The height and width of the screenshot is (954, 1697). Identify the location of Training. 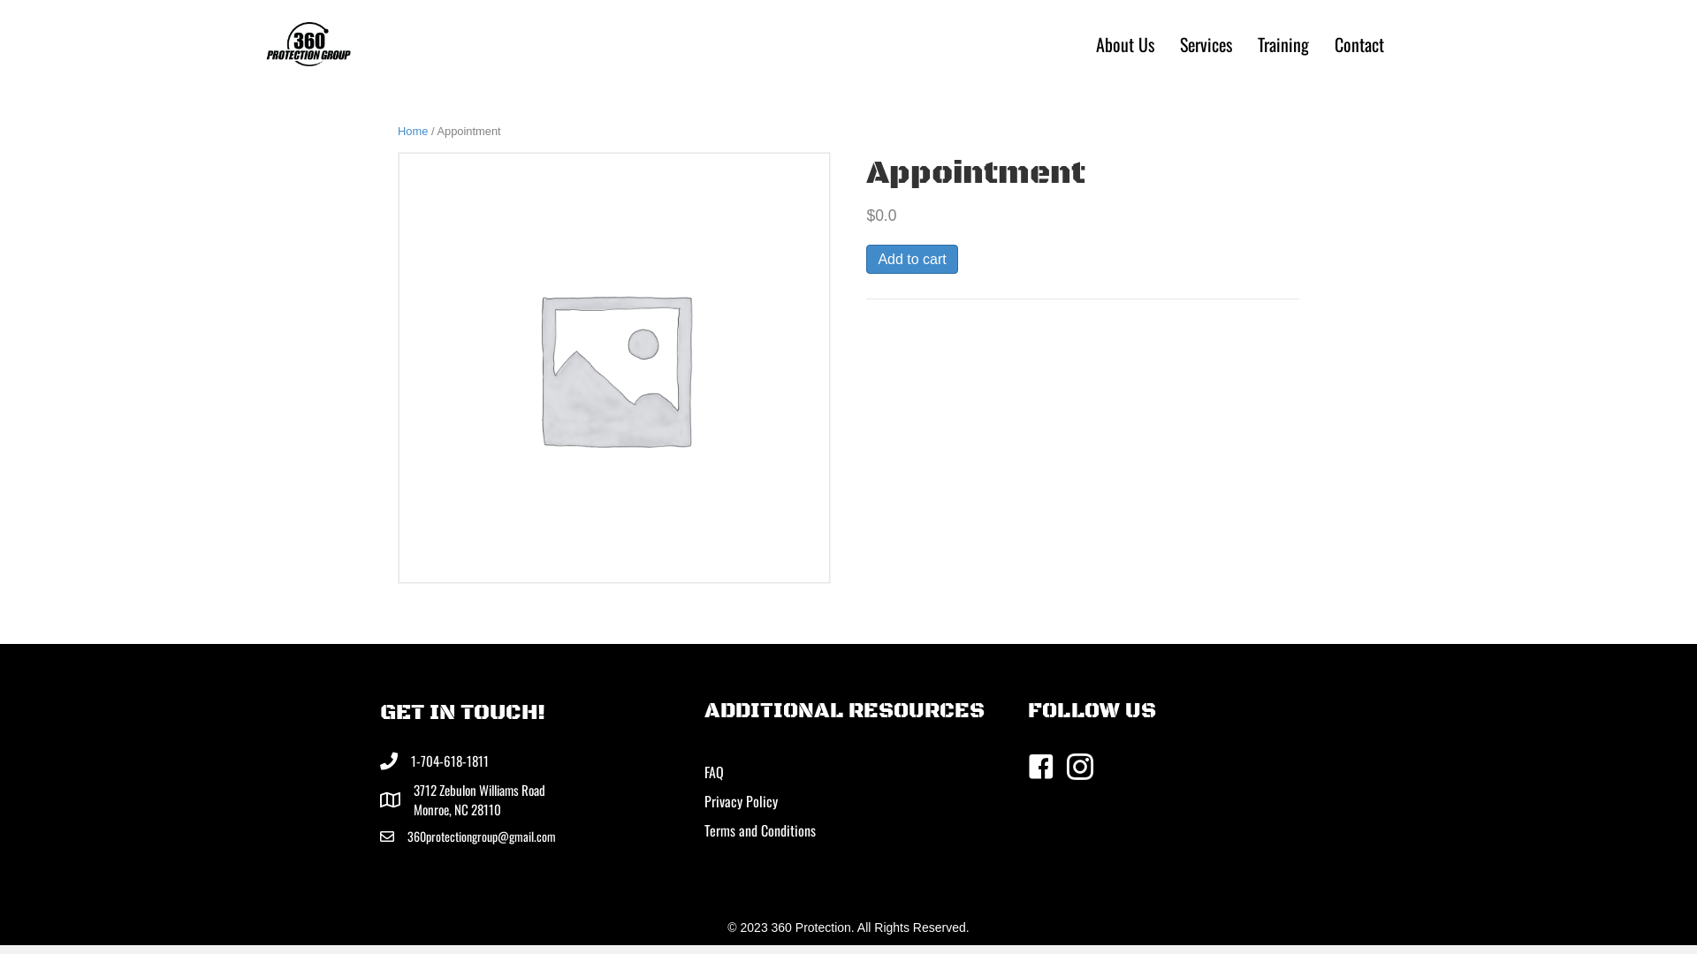
(1283, 44).